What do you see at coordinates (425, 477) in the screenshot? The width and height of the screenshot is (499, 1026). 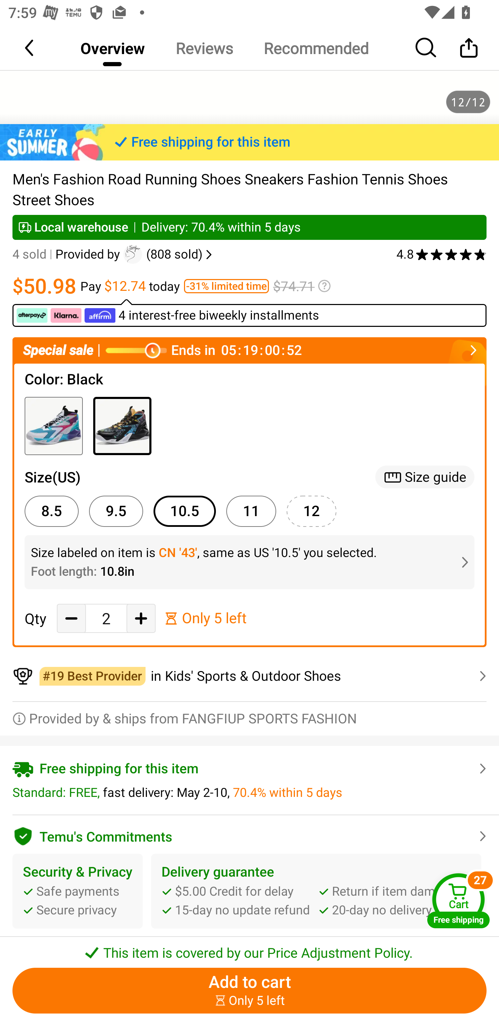 I see ` Size guide` at bounding box center [425, 477].